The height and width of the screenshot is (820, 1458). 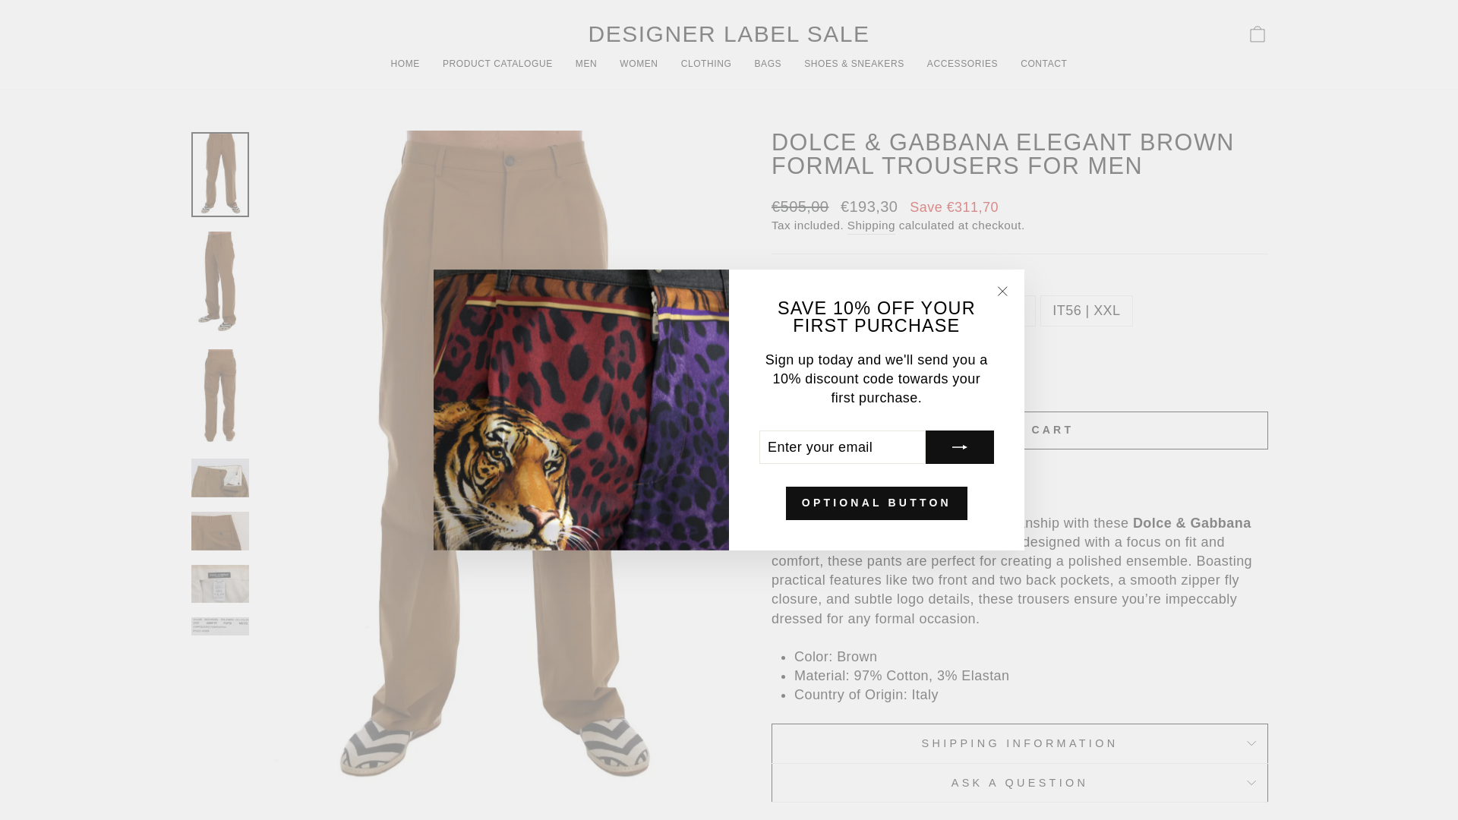 I want to click on WOMEN, so click(x=1043, y=64).